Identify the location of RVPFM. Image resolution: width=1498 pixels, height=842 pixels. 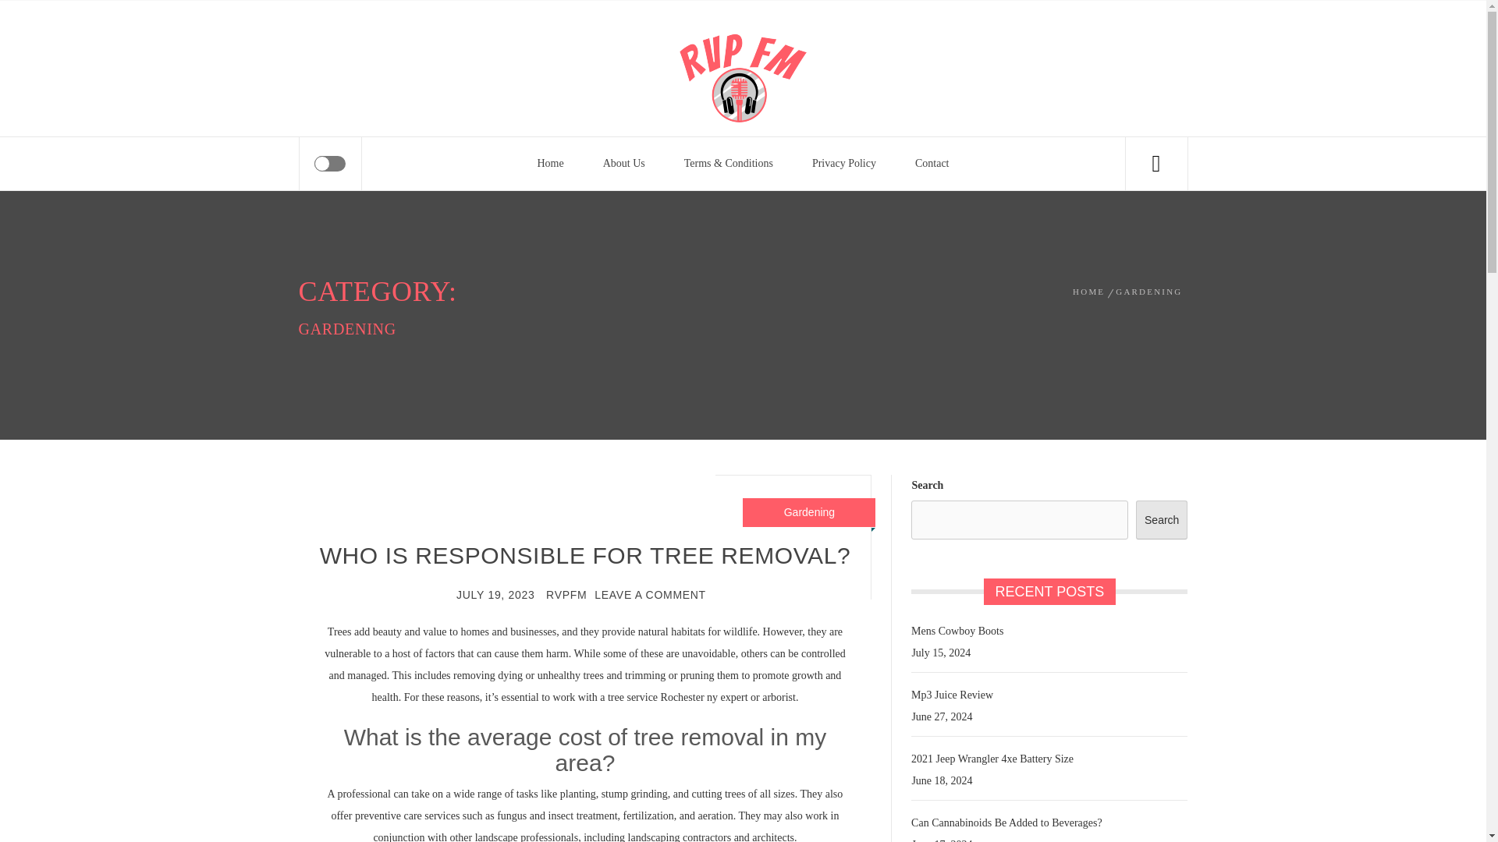
(566, 594).